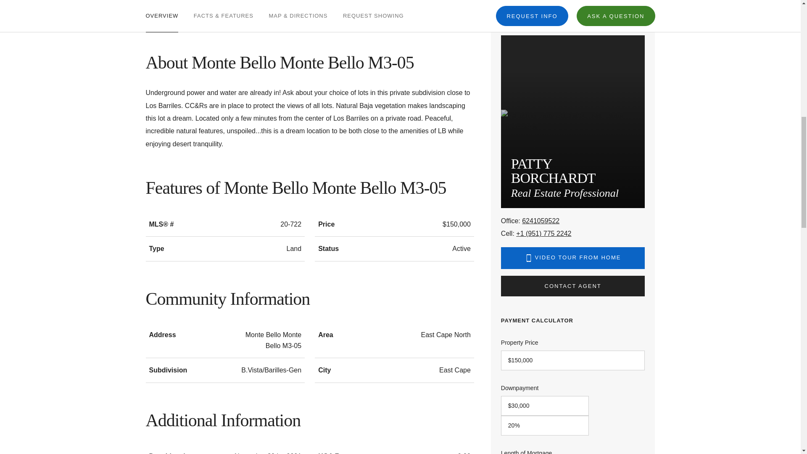  What do you see at coordinates (529, 258) in the screenshot?
I see `MOBILE ICON` at bounding box center [529, 258].